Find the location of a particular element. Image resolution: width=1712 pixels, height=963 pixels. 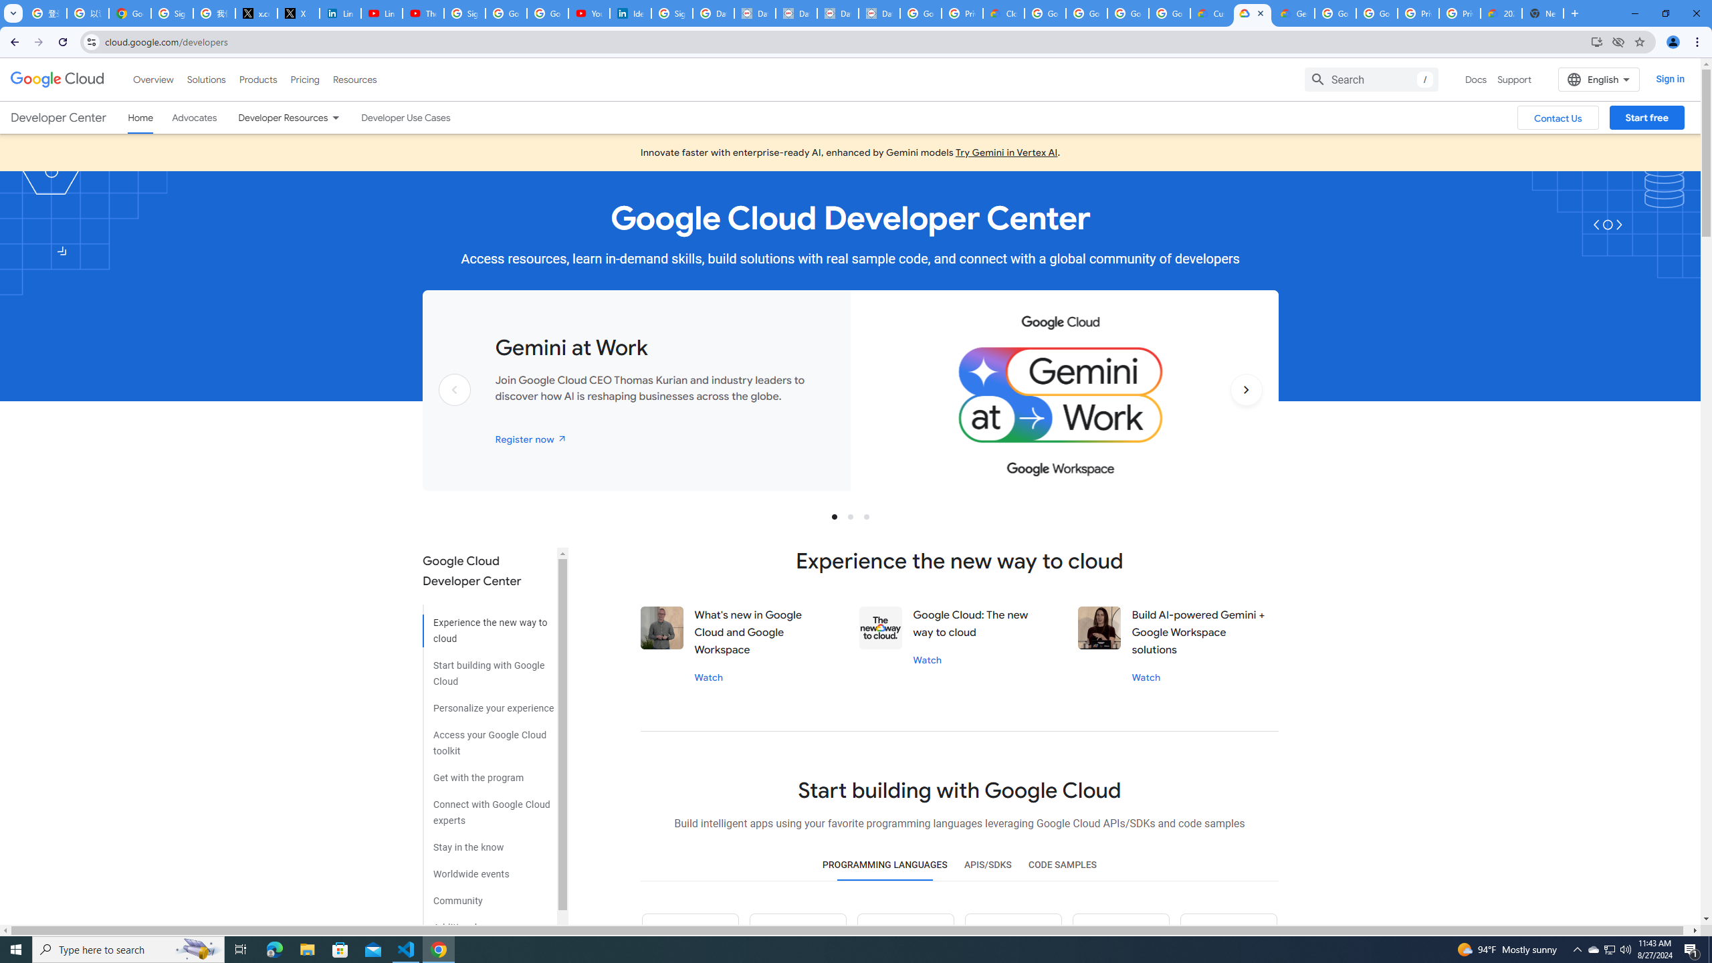

Dropdown menu for Developer Resources is located at coordinates (335, 118).